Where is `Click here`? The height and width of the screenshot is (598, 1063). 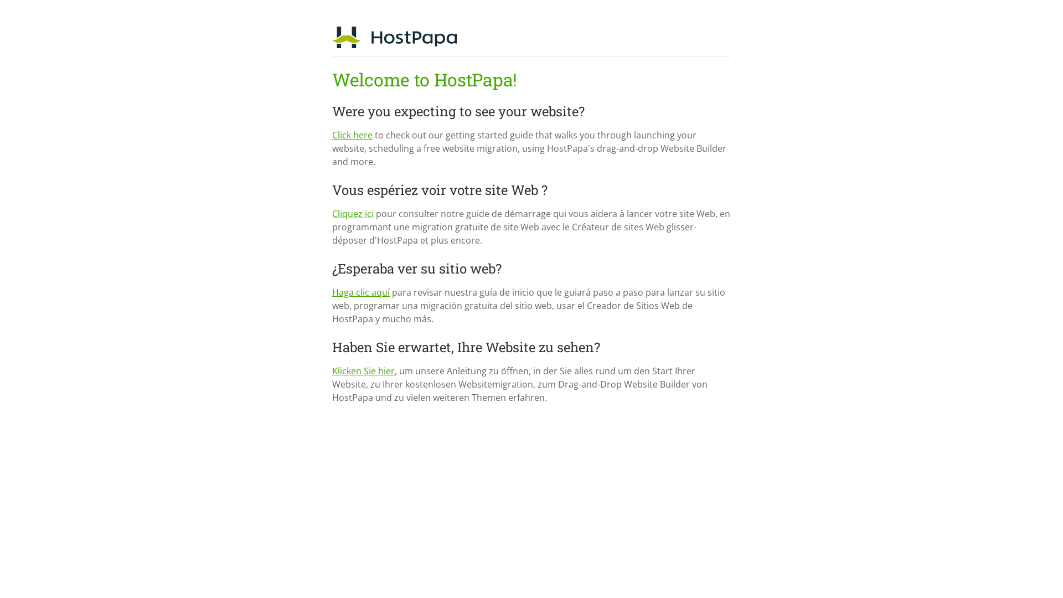
Click here is located at coordinates (352, 135).